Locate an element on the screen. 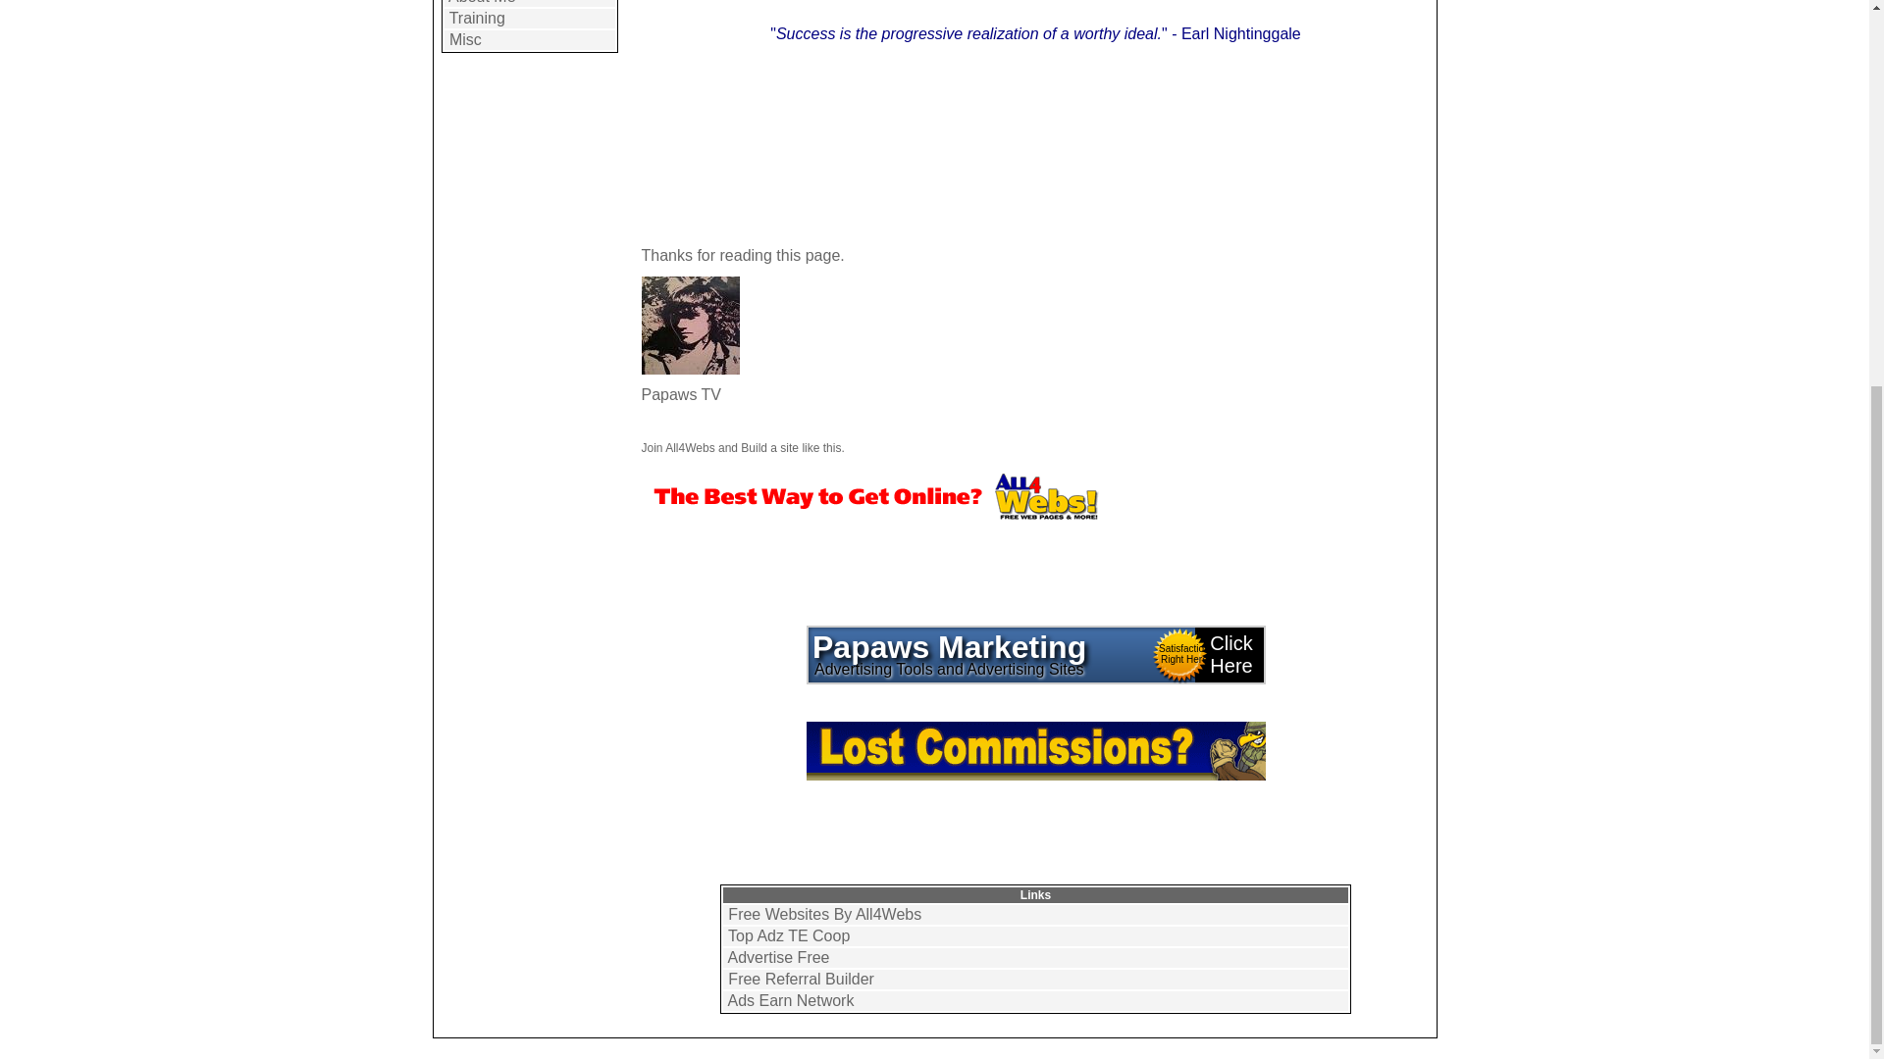 This screenshot has width=1884, height=1059. Ads Earn Network is located at coordinates (790, 1000).